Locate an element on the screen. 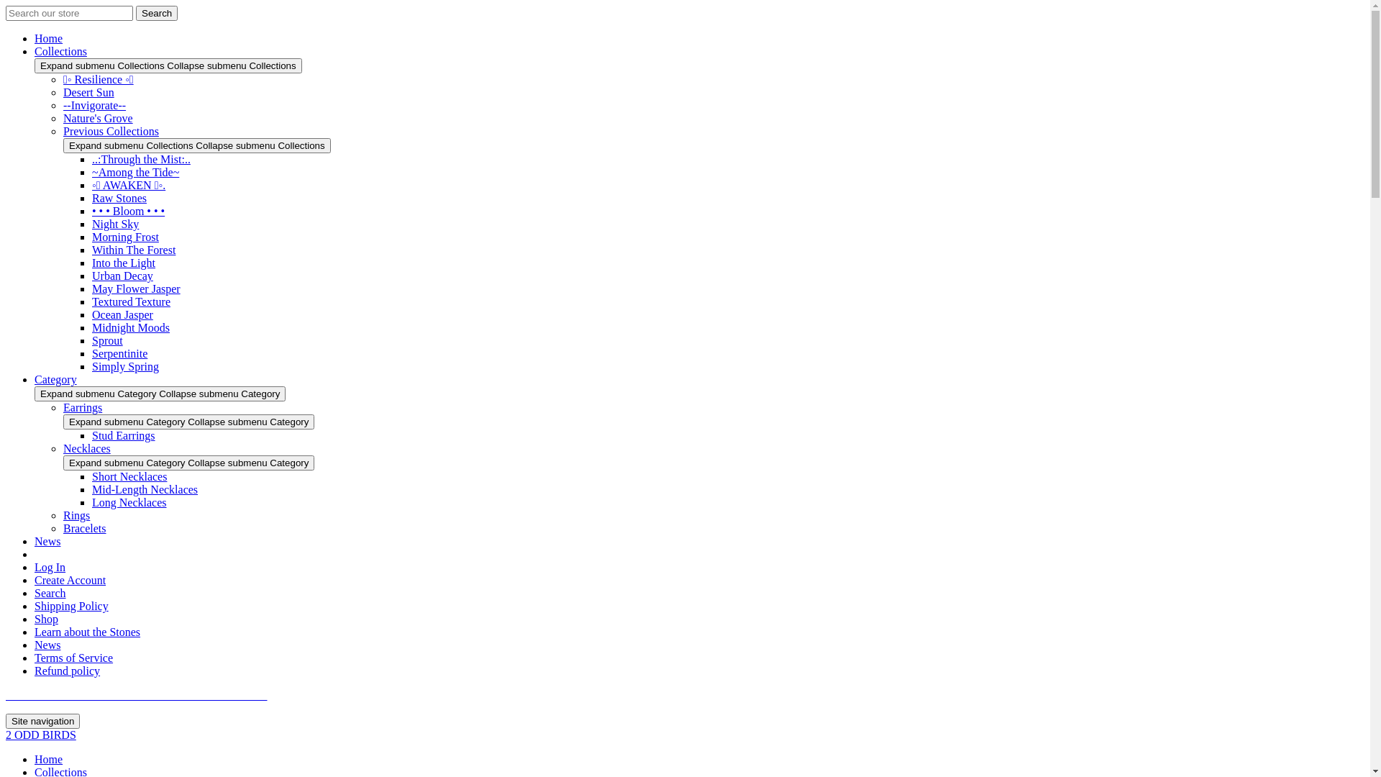 The width and height of the screenshot is (1381, 777). Into the Light is located at coordinates (124, 263).